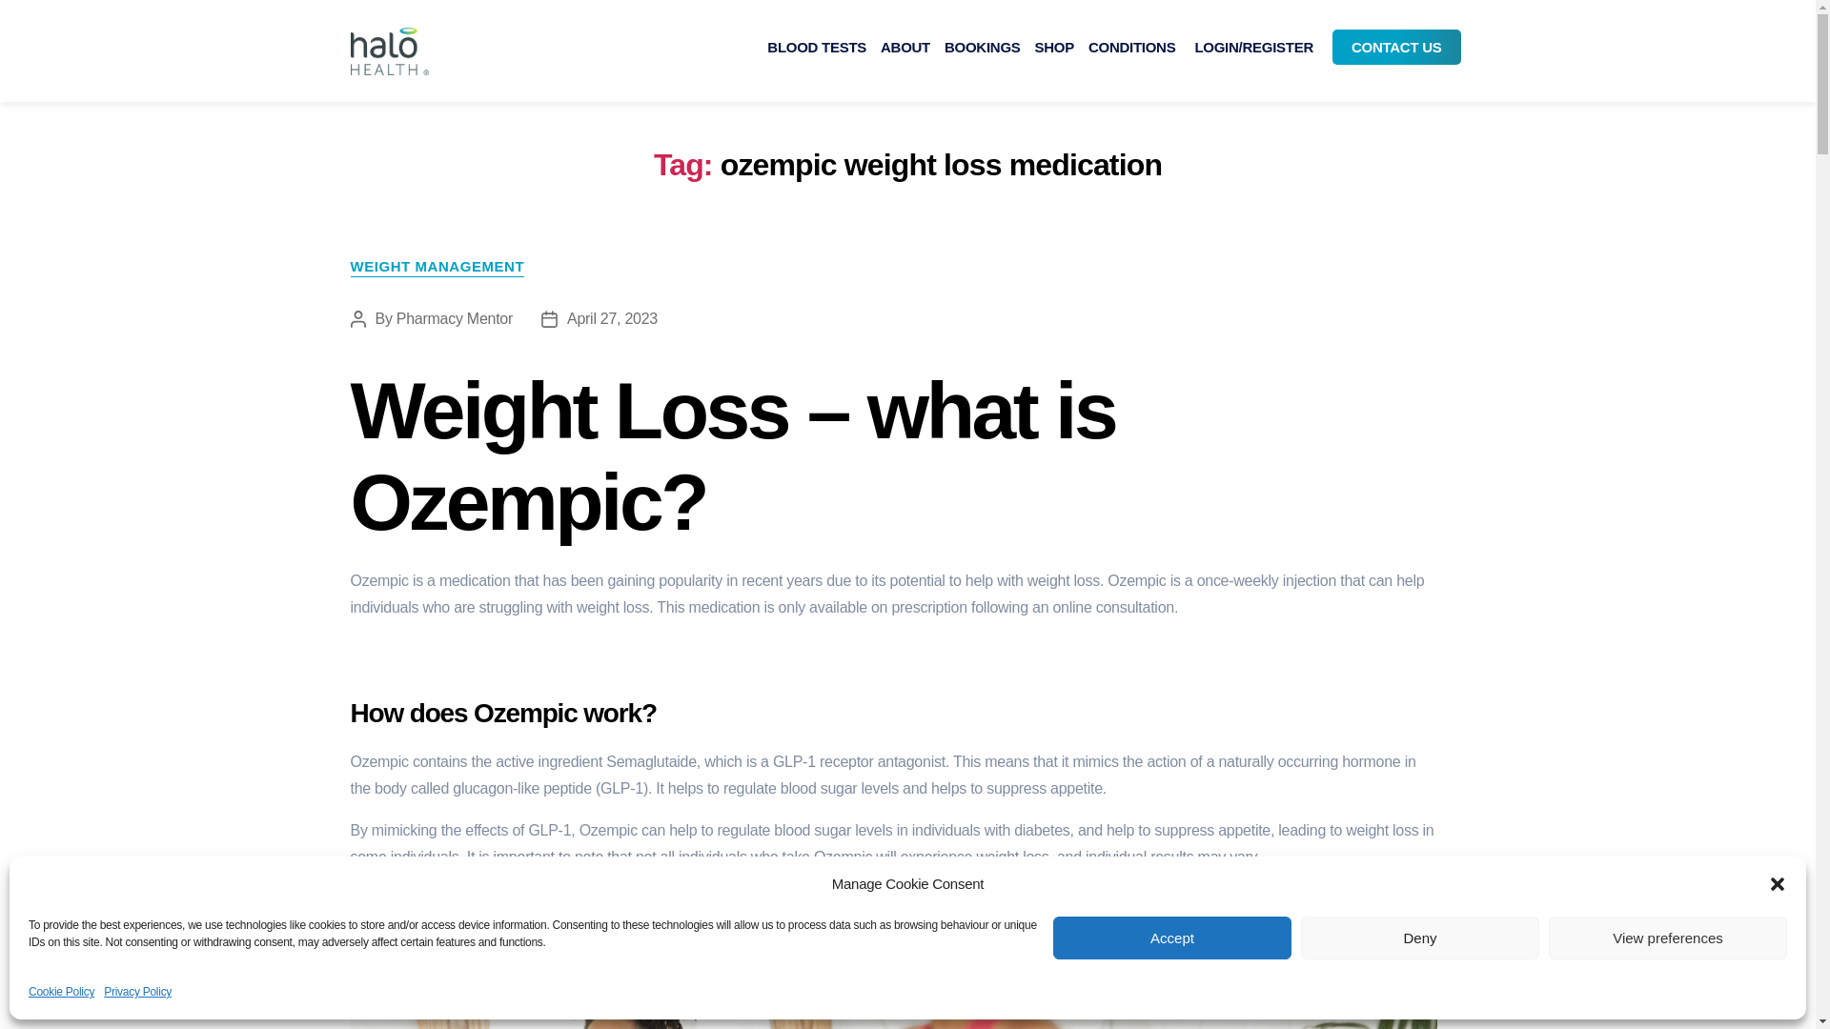 Image resolution: width=1830 pixels, height=1029 pixels. What do you see at coordinates (816, 48) in the screenshot?
I see `BLOOD TESTS` at bounding box center [816, 48].